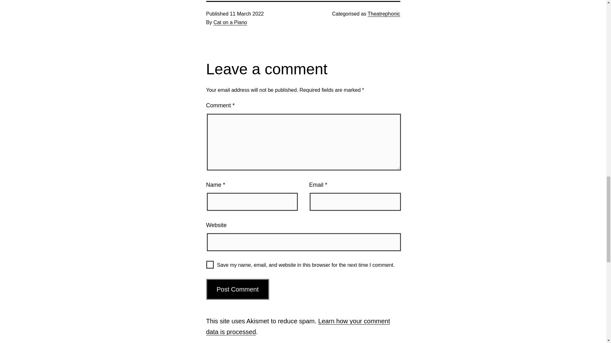 Image resolution: width=611 pixels, height=343 pixels. I want to click on Post Comment, so click(238, 289).